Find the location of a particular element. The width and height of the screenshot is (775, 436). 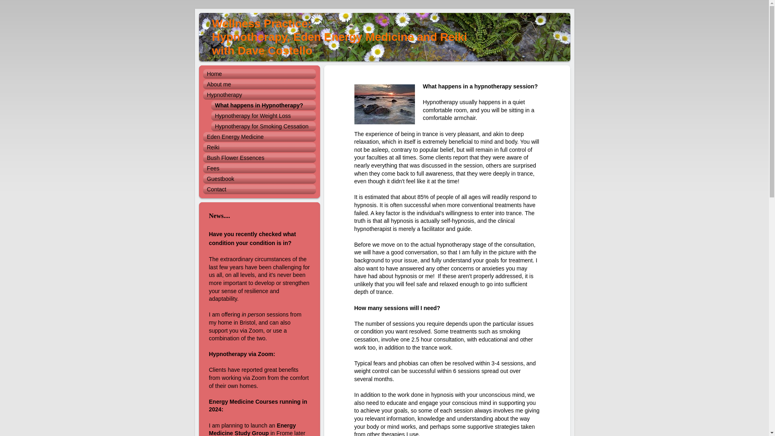

Hypnotherapy is located at coordinates (259, 95).